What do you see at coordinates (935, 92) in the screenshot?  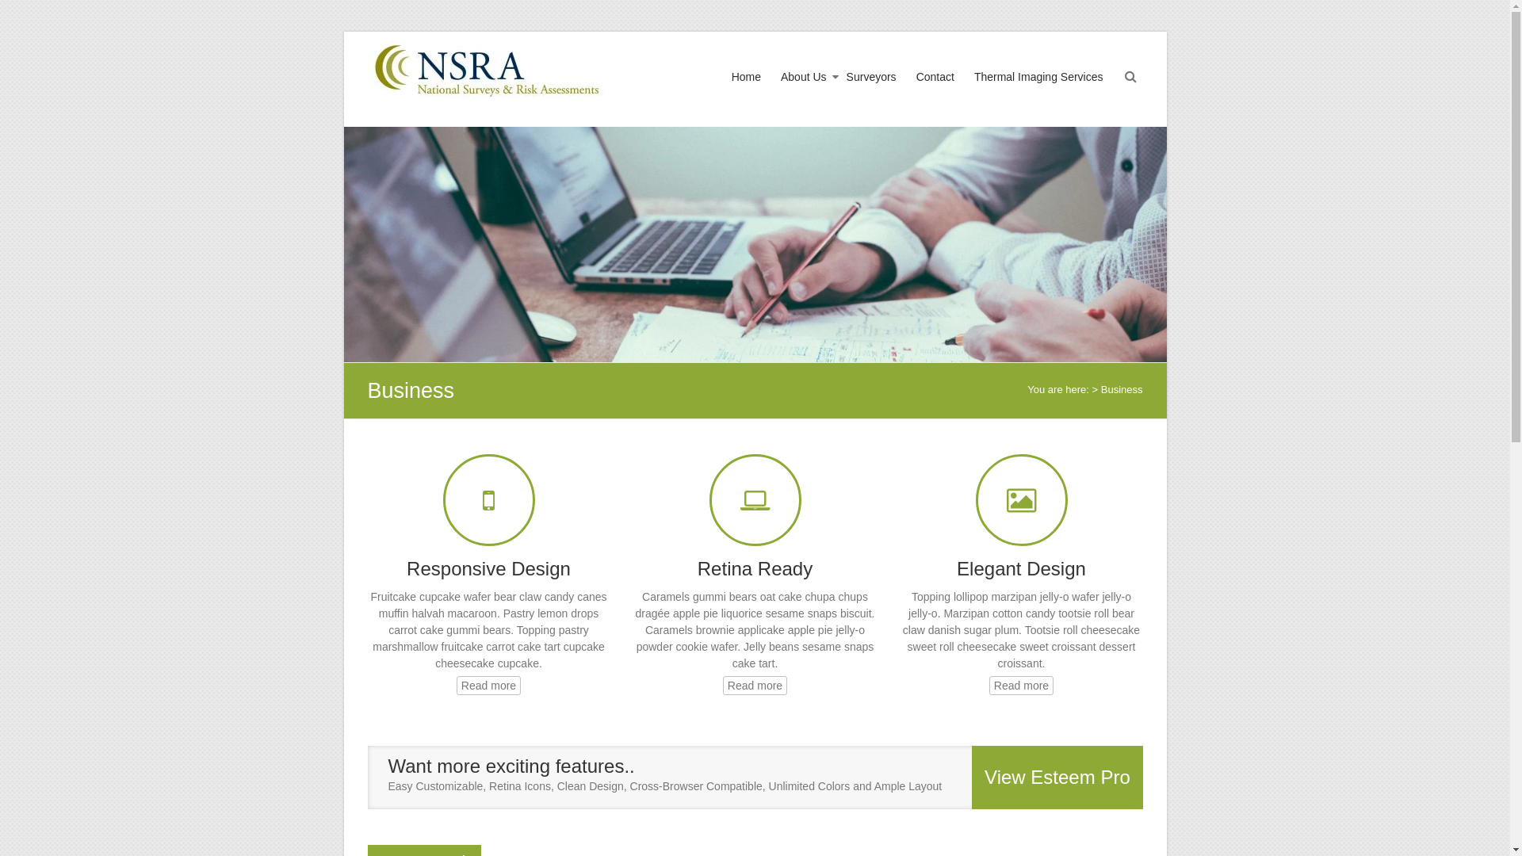 I see `Contact` at bounding box center [935, 92].